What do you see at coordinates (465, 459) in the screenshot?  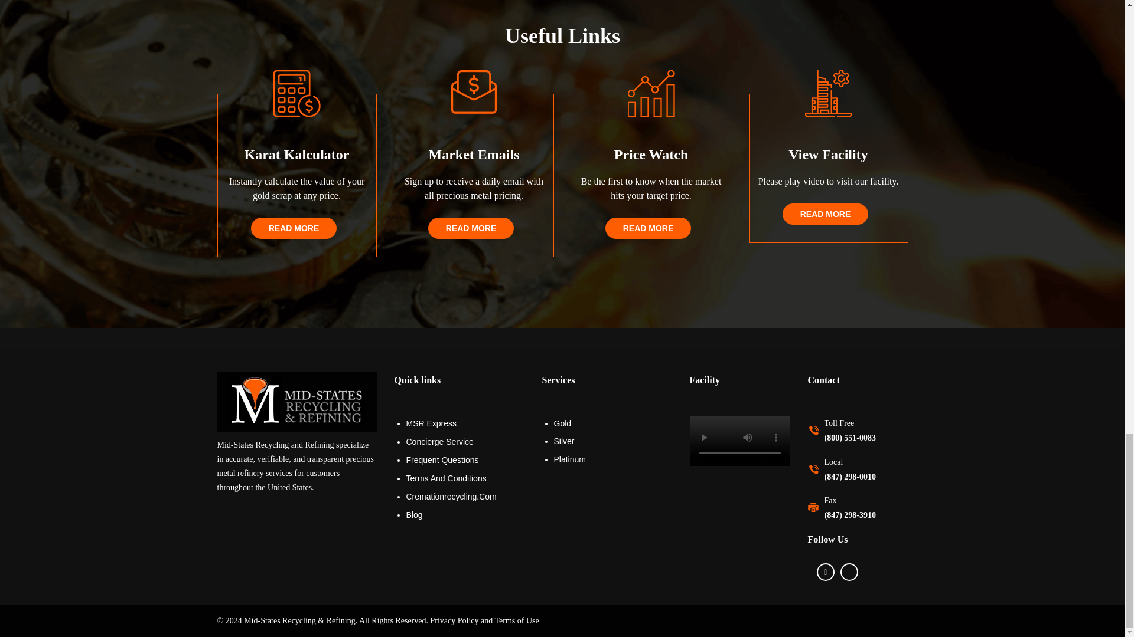 I see `Frequently Asked Questions` at bounding box center [465, 459].